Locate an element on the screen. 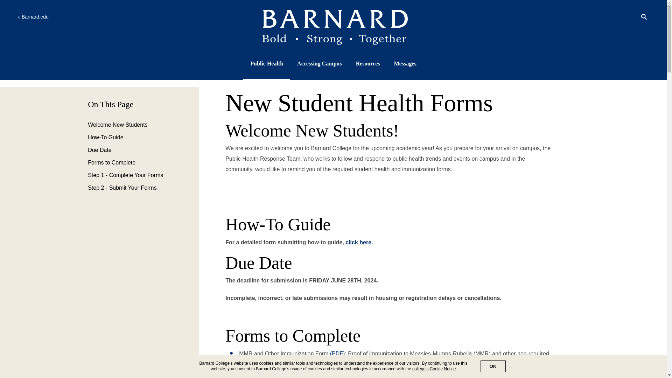  Due Date is located at coordinates (138, 150).